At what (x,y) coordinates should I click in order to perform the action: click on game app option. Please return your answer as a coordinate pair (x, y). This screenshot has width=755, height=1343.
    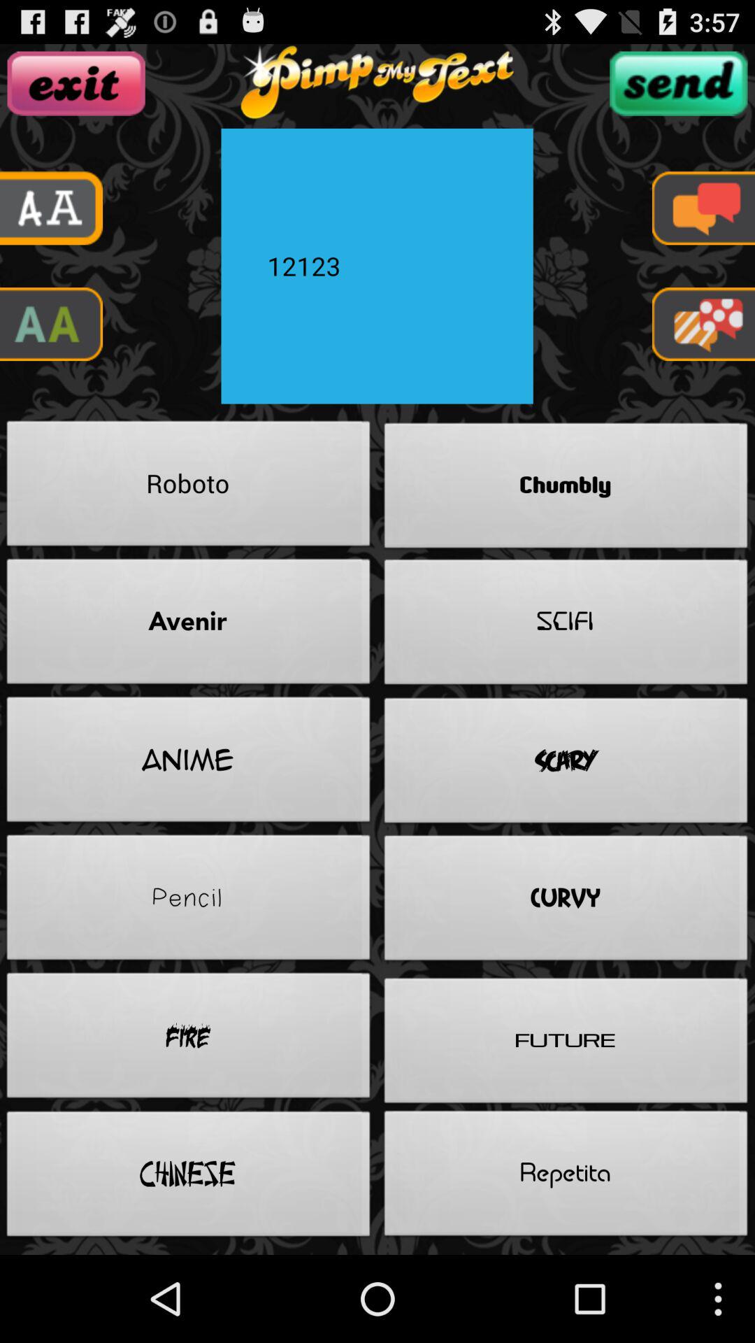
    Looking at the image, I should click on (703, 325).